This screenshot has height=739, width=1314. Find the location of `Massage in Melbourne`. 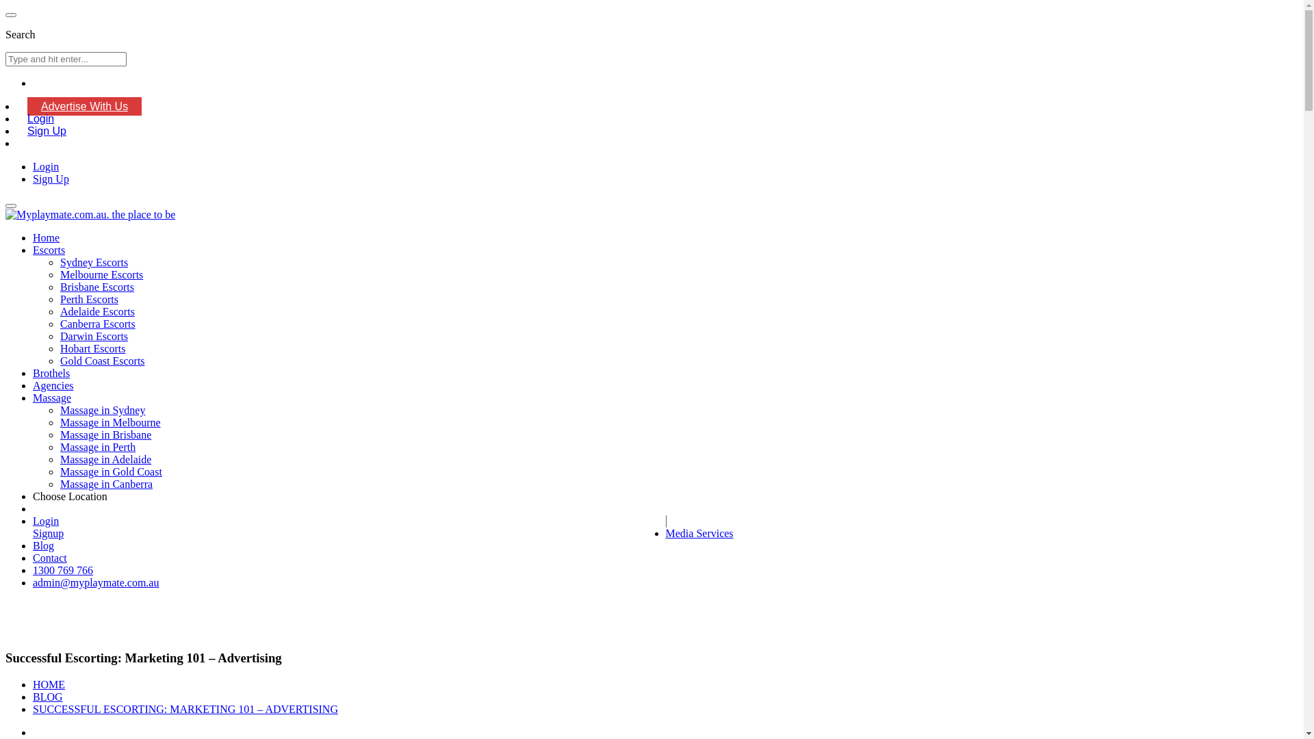

Massage in Melbourne is located at coordinates (111, 423).